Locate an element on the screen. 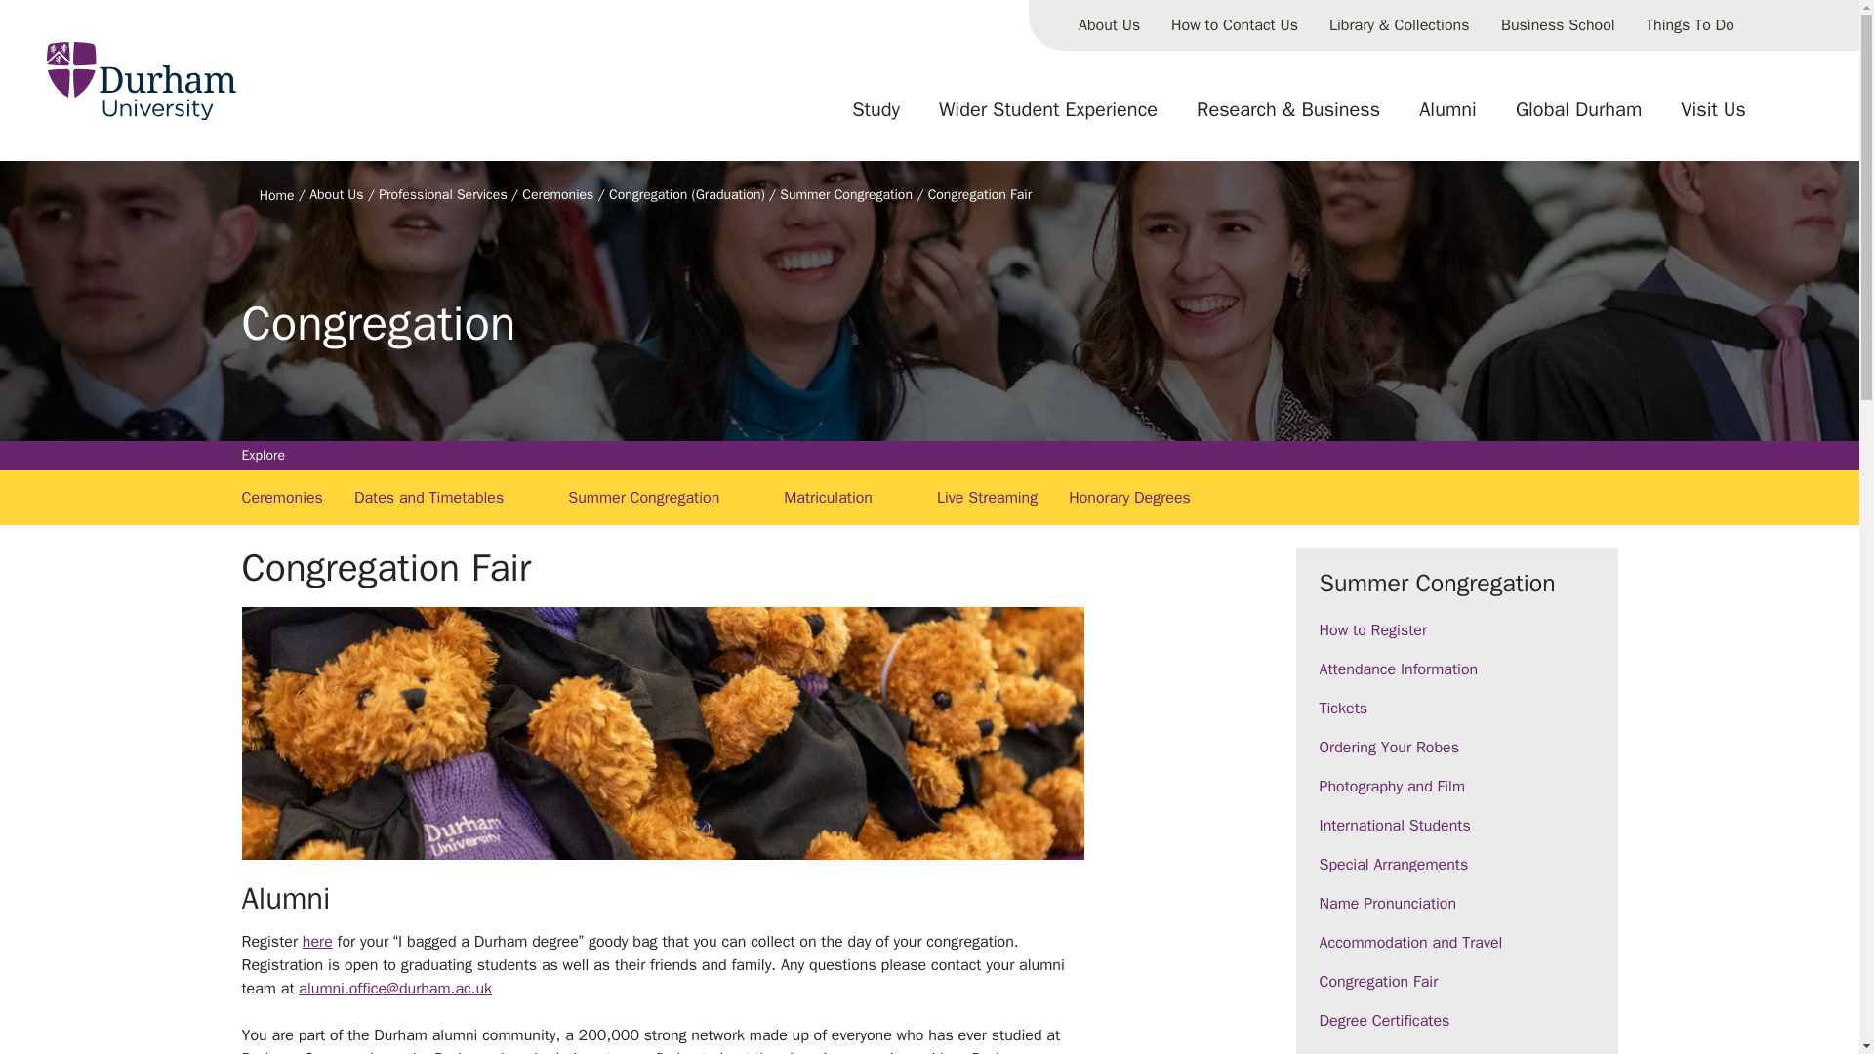  How to Contact Us is located at coordinates (1234, 25).